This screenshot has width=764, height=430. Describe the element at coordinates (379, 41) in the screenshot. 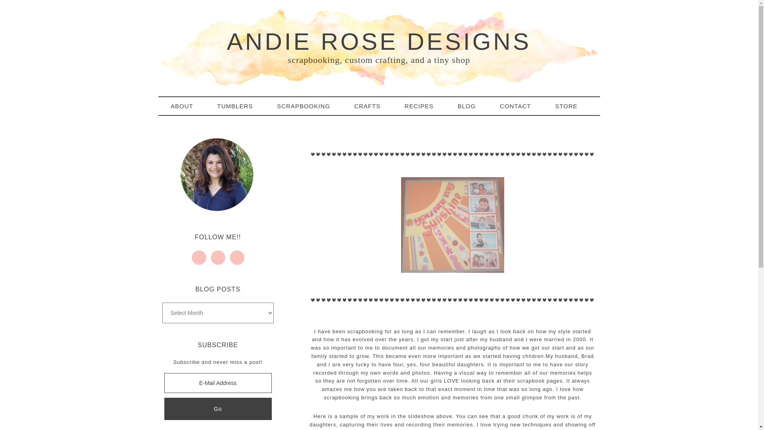

I see `ANDIE ROSE DESIGNS` at that location.